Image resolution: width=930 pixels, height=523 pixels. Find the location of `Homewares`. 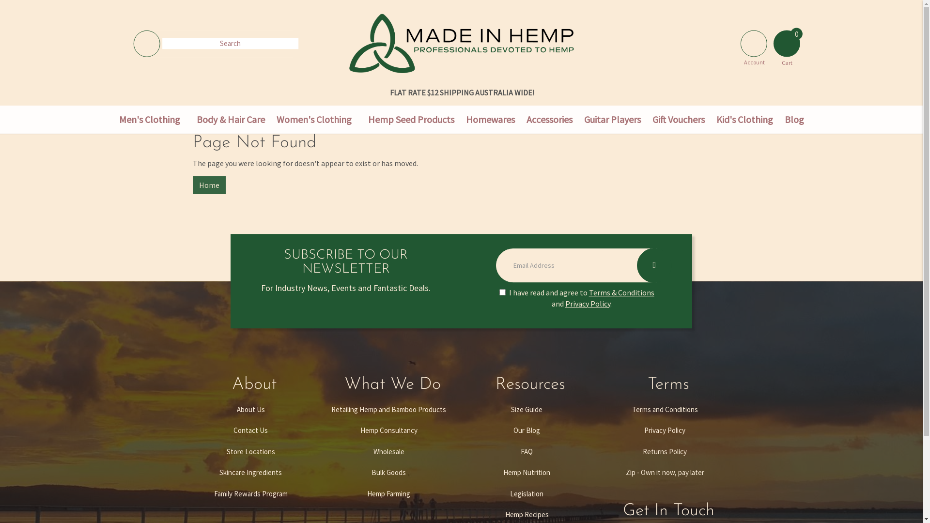

Homewares is located at coordinates (490, 120).